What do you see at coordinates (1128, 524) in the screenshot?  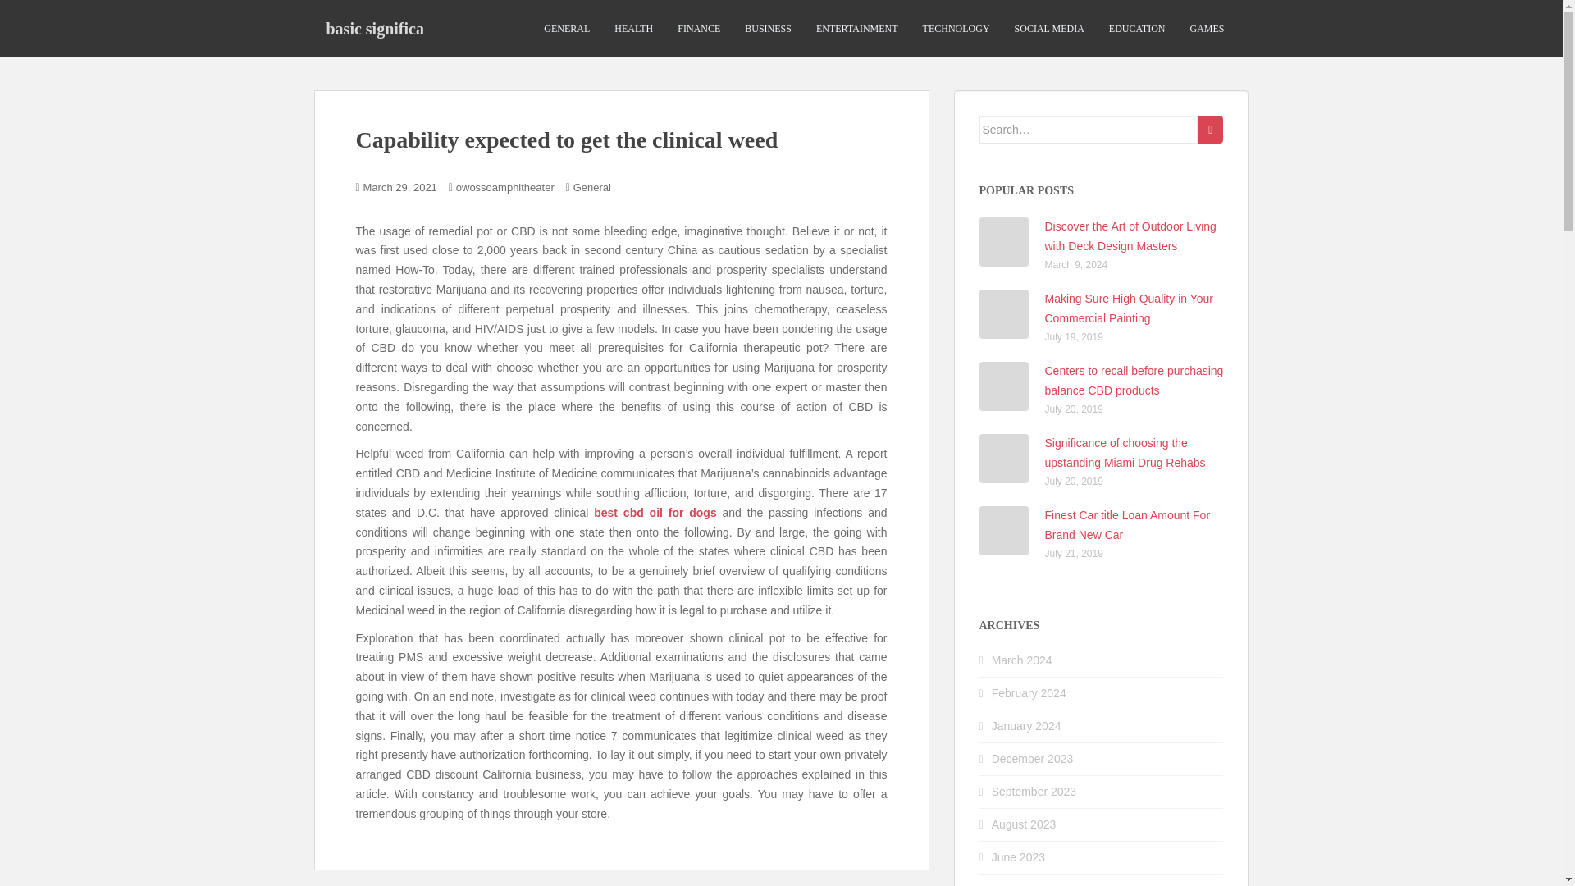 I see `Finest Car title Loan Amount For Brand New Car` at bounding box center [1128, 524].